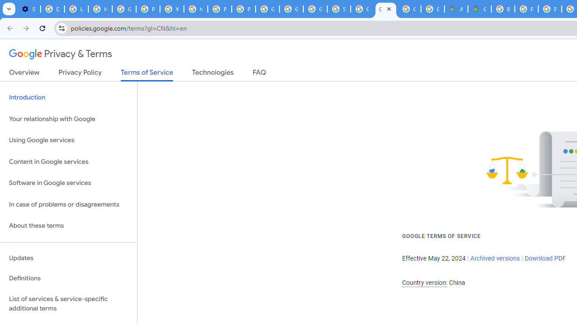 Image resolution: width=577 pixels, height=324 pixels. Describe the element at coordinates (527, 9) in the screenshot. I see `Privacy Help Center - Policies Help` at that location.